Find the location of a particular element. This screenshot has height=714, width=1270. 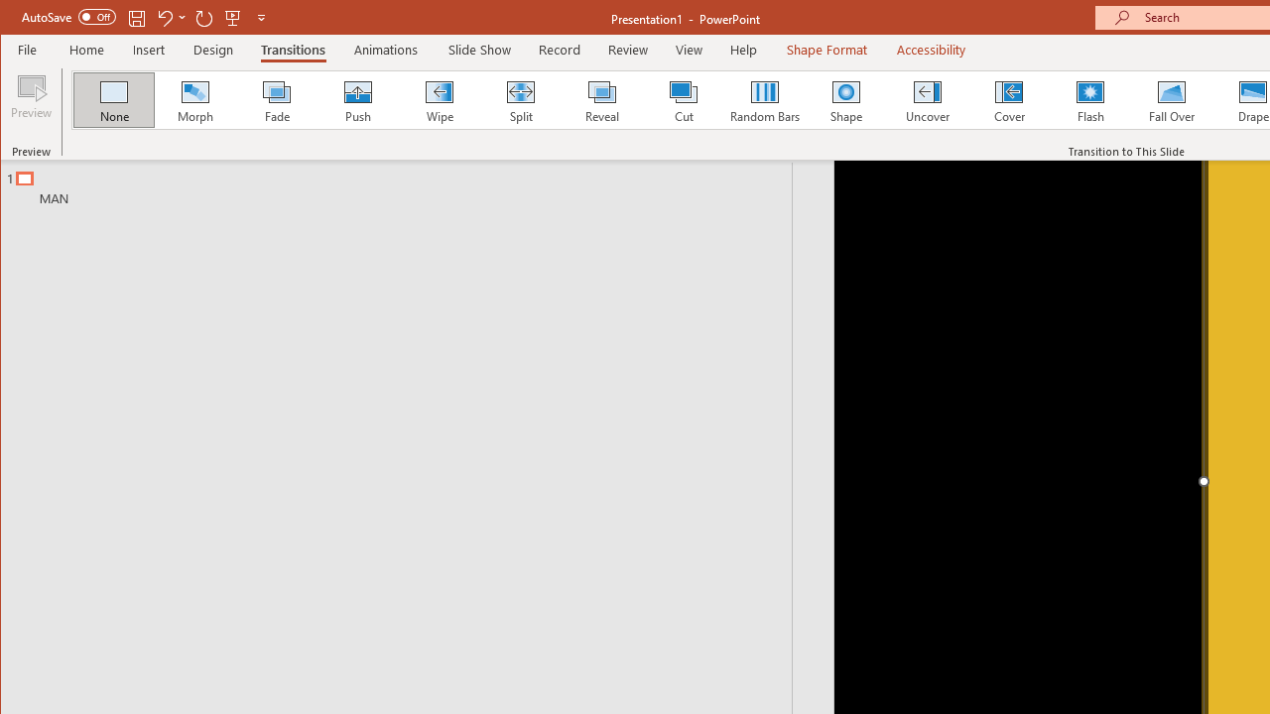

Redo is located at coordinates (204, 18).